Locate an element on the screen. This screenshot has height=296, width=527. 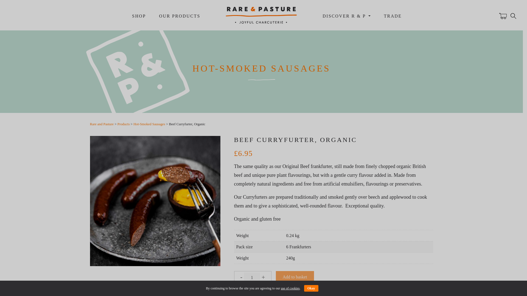
Go to Products. is located at coordinates (124, 124).